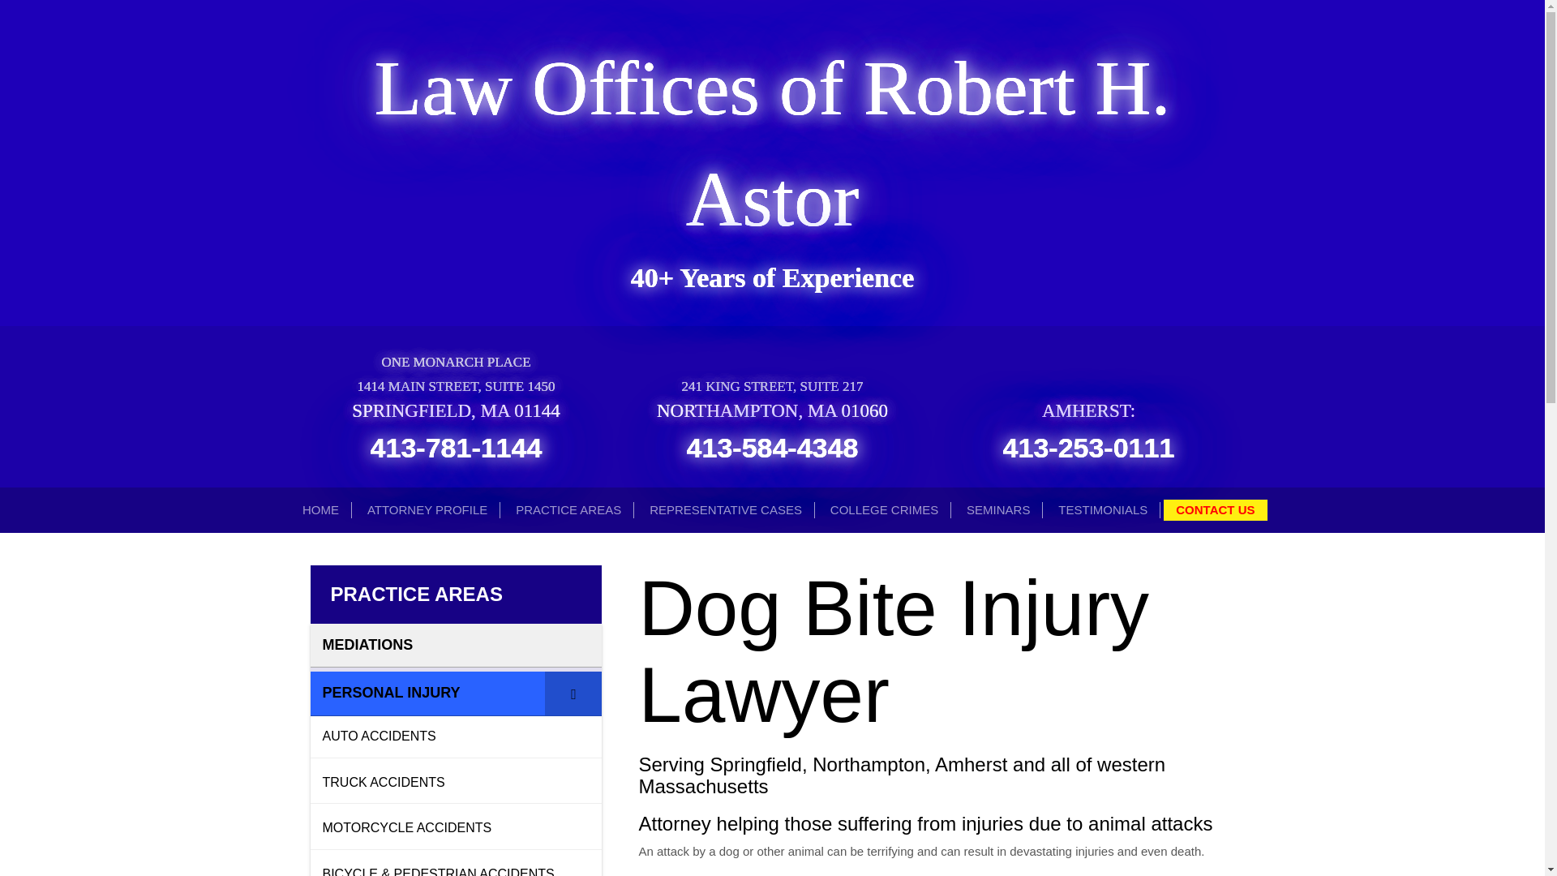  What do you see at coordinates (320, 509) in the screenshot?
I see `HOME` at bounding box center [320, 509].